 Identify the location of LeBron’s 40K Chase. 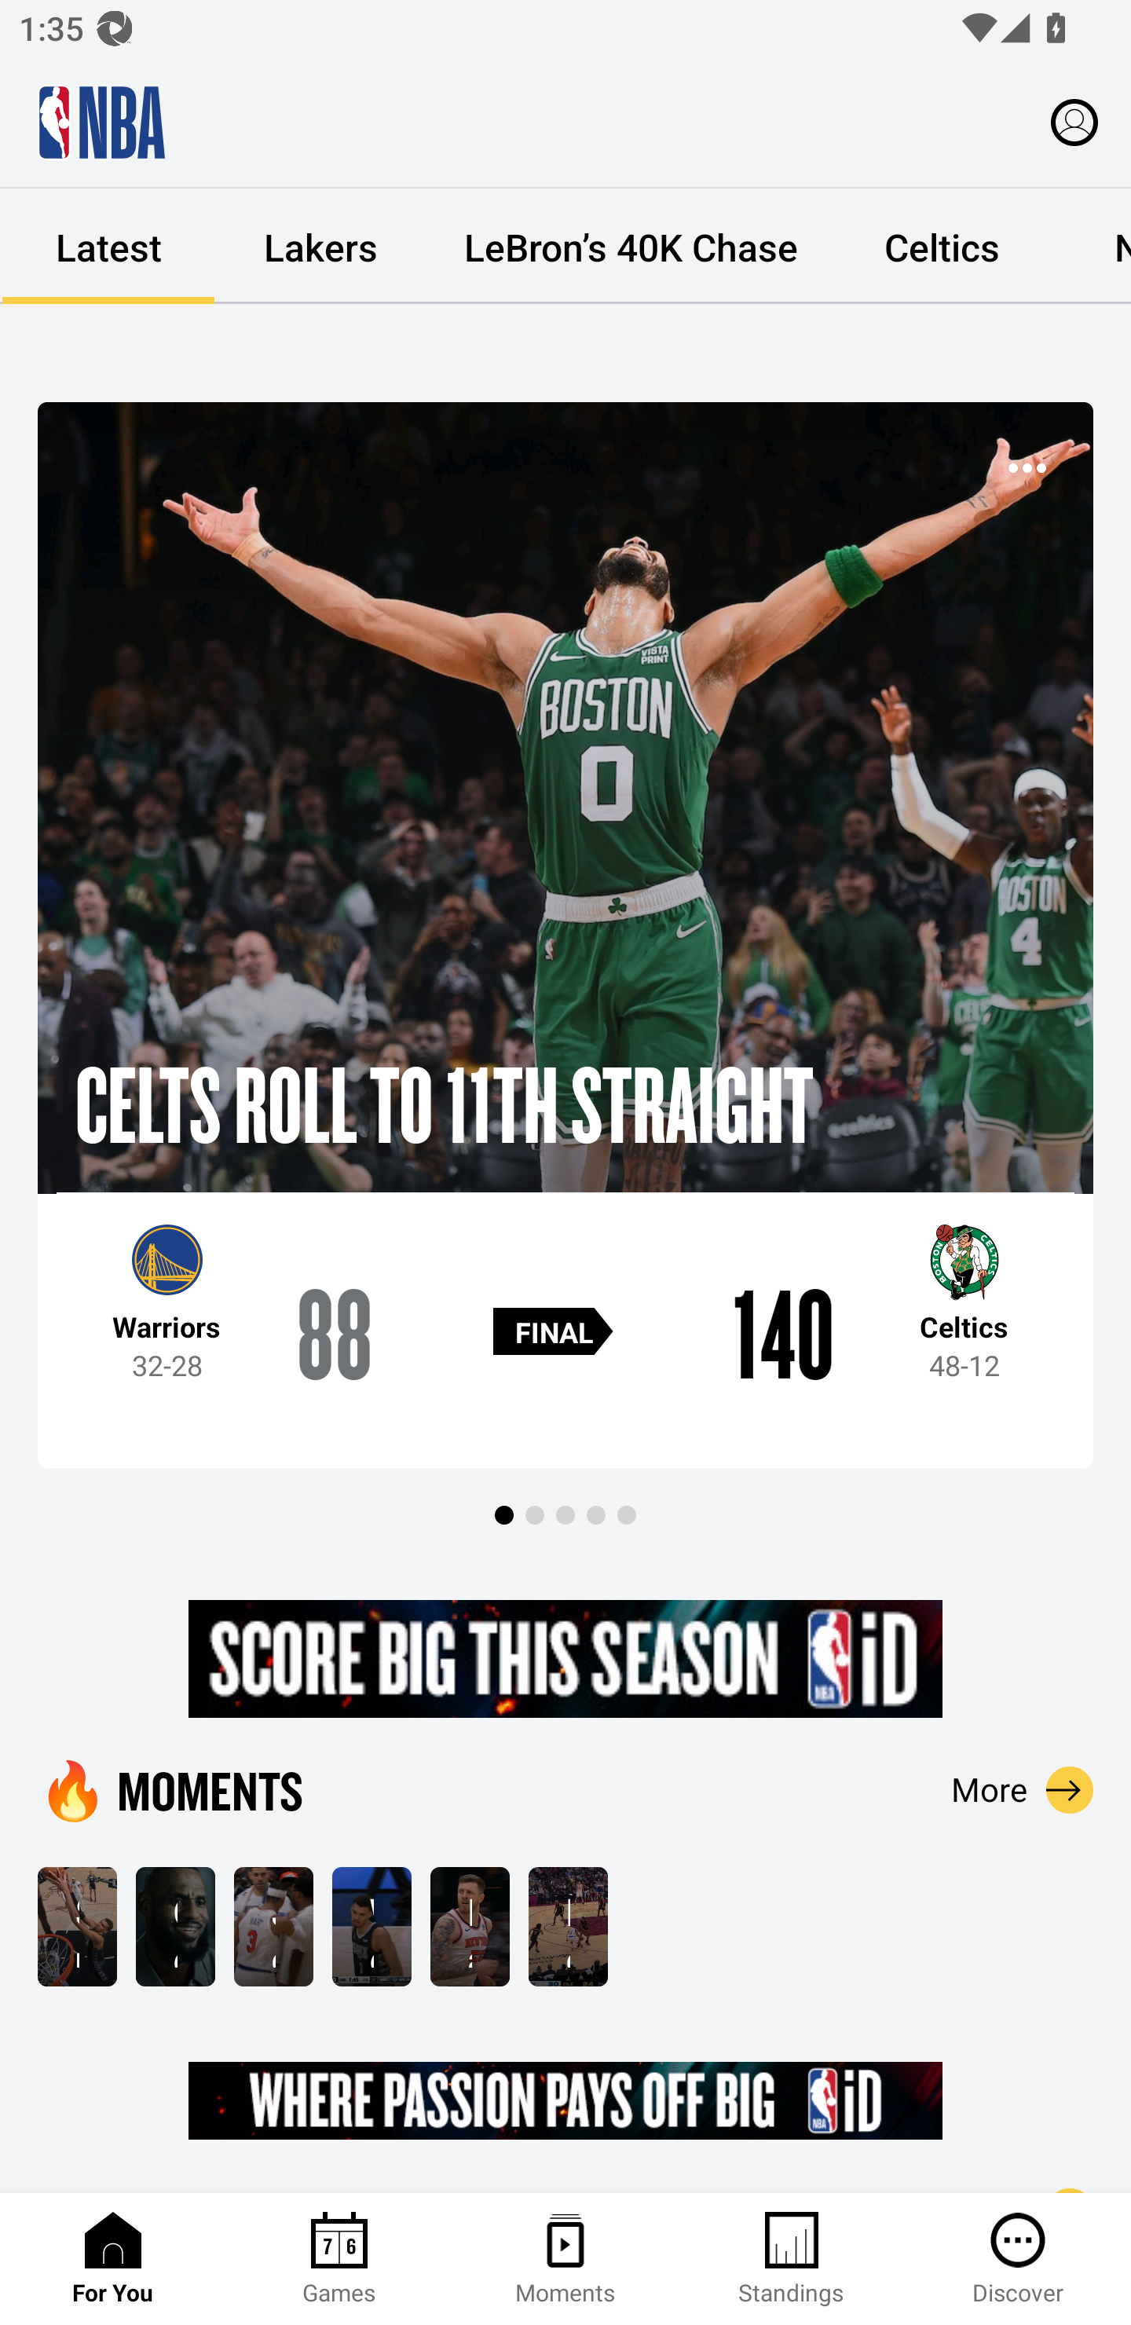
(631, 247).